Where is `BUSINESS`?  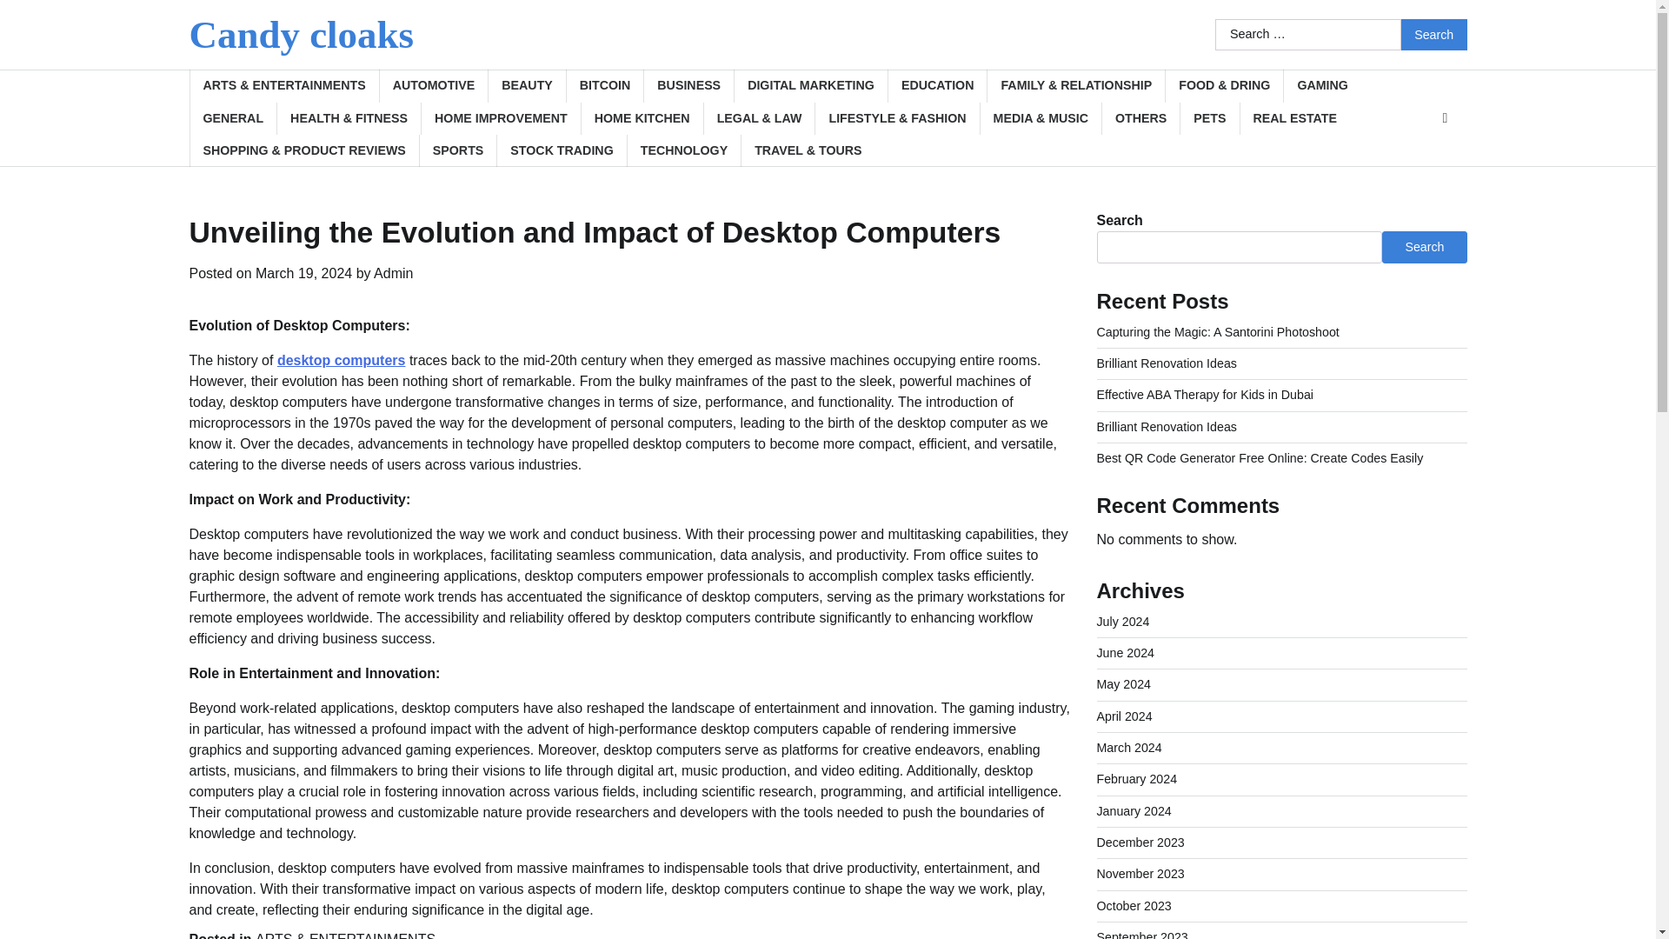
BUSINESS is located at coordinates (688, 85).